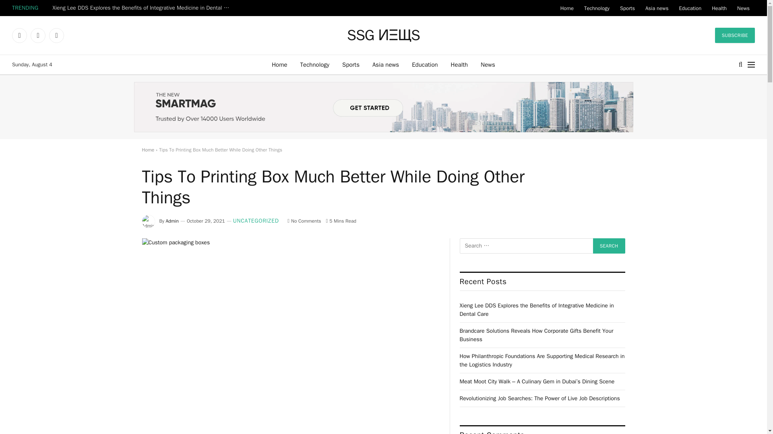 The width and height of the screenshot is (773, 434). I want to click on News, so click(488, 64).